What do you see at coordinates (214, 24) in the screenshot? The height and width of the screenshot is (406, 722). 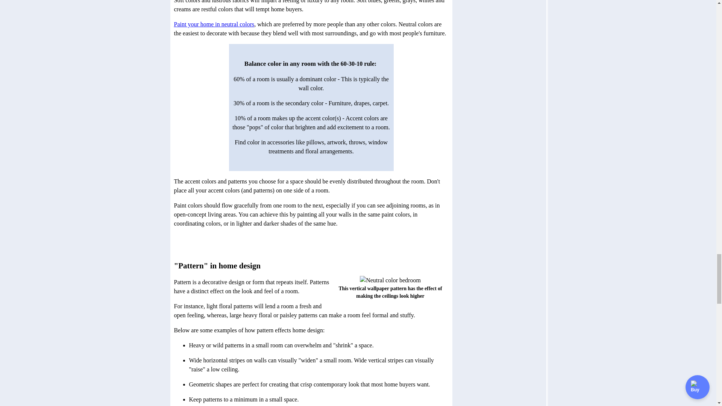 I see `Paint your home in neutral colors` at bounding box center [214, 24].